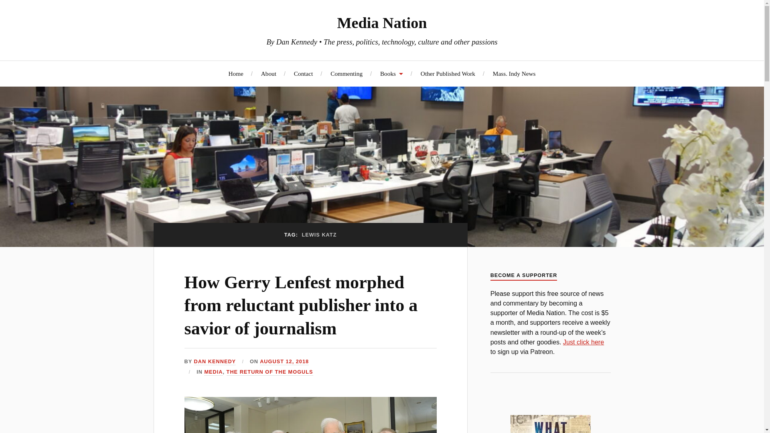  What do you see at coordinates (382, 22) in the screenshot?
I see `Media Nation` at bounding box center [382, 22].